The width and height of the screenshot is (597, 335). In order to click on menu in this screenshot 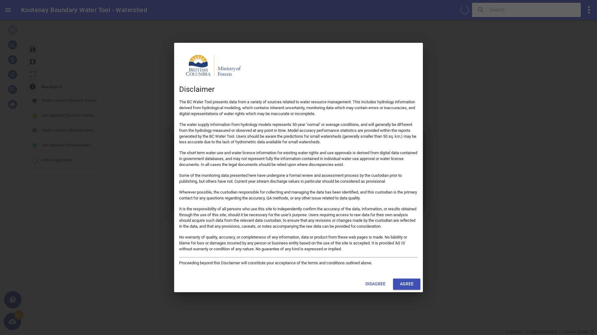, I will do `click(8, 10)`.